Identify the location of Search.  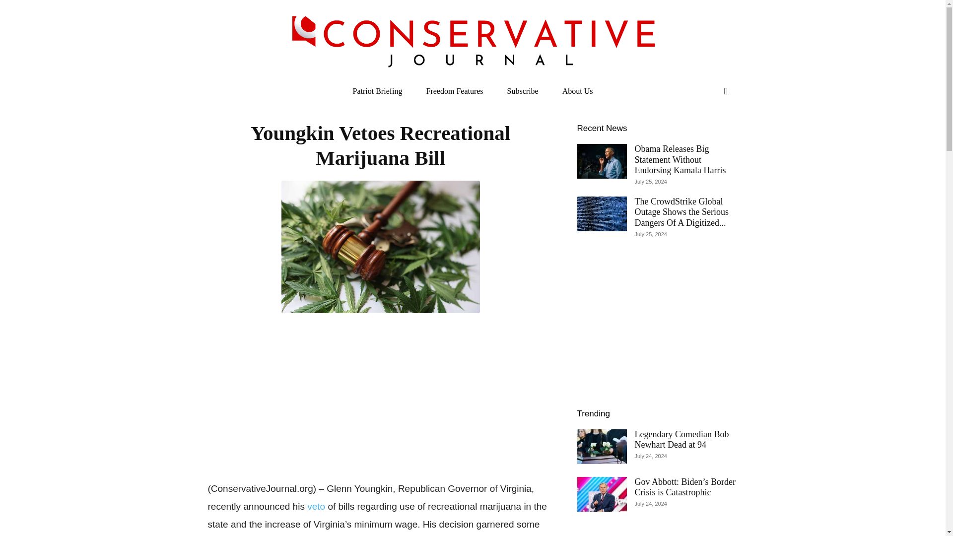
(705, 131).